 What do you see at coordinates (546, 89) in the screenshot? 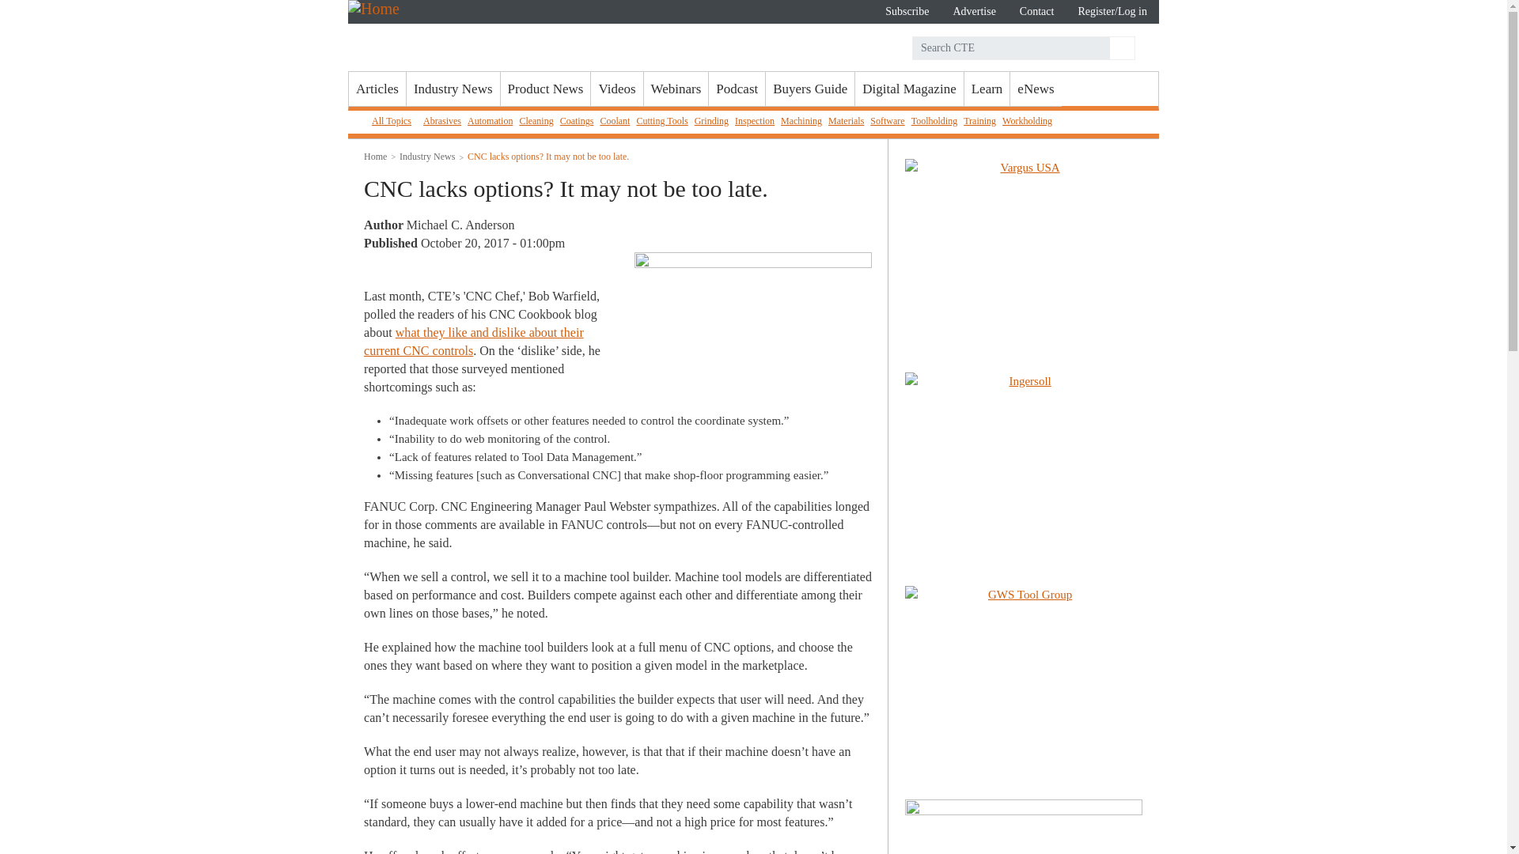
I see `Product News` at bounding box center [546, 89].